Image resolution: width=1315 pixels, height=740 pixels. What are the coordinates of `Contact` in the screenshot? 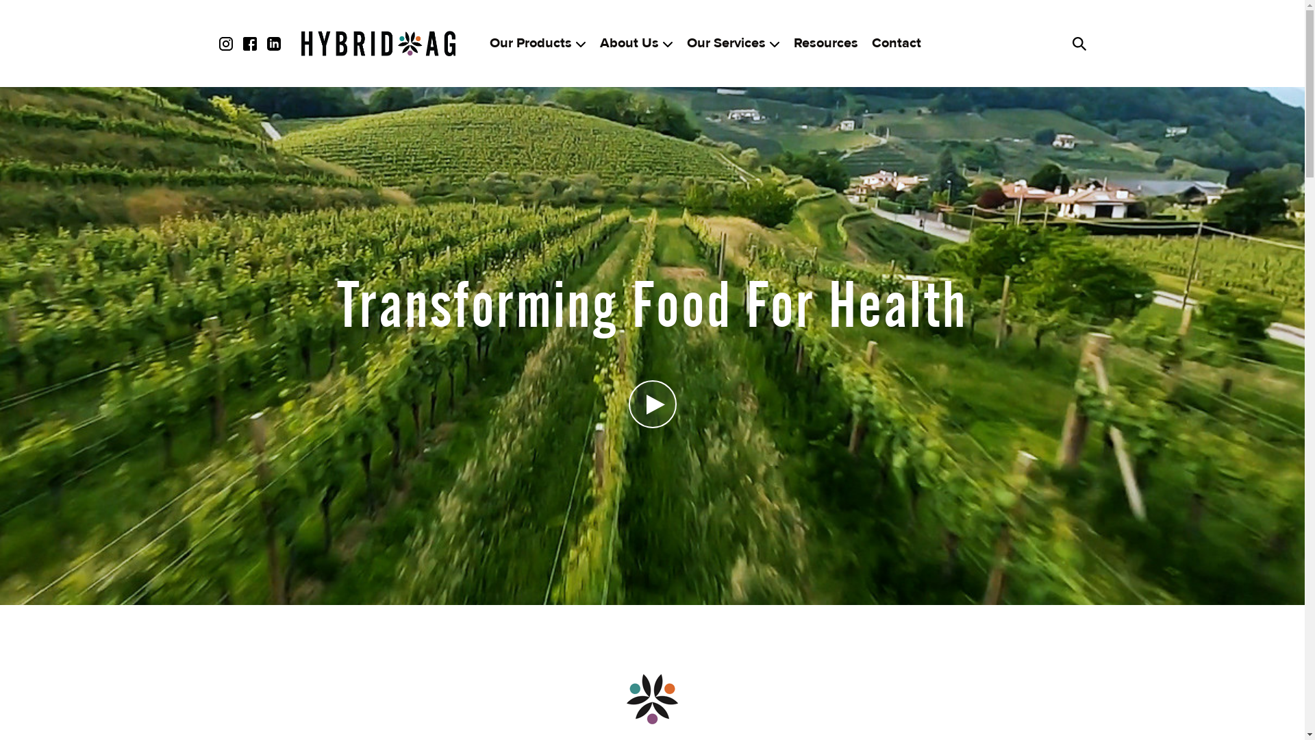 It's located at (896, 44).